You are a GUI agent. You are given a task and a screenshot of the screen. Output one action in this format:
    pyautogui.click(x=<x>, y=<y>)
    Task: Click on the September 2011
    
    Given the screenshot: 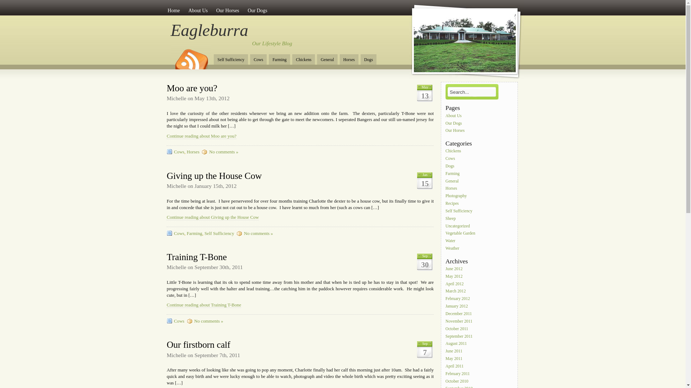 What is the action you would take?
    pyautogui.click(x=460, y=337)
    